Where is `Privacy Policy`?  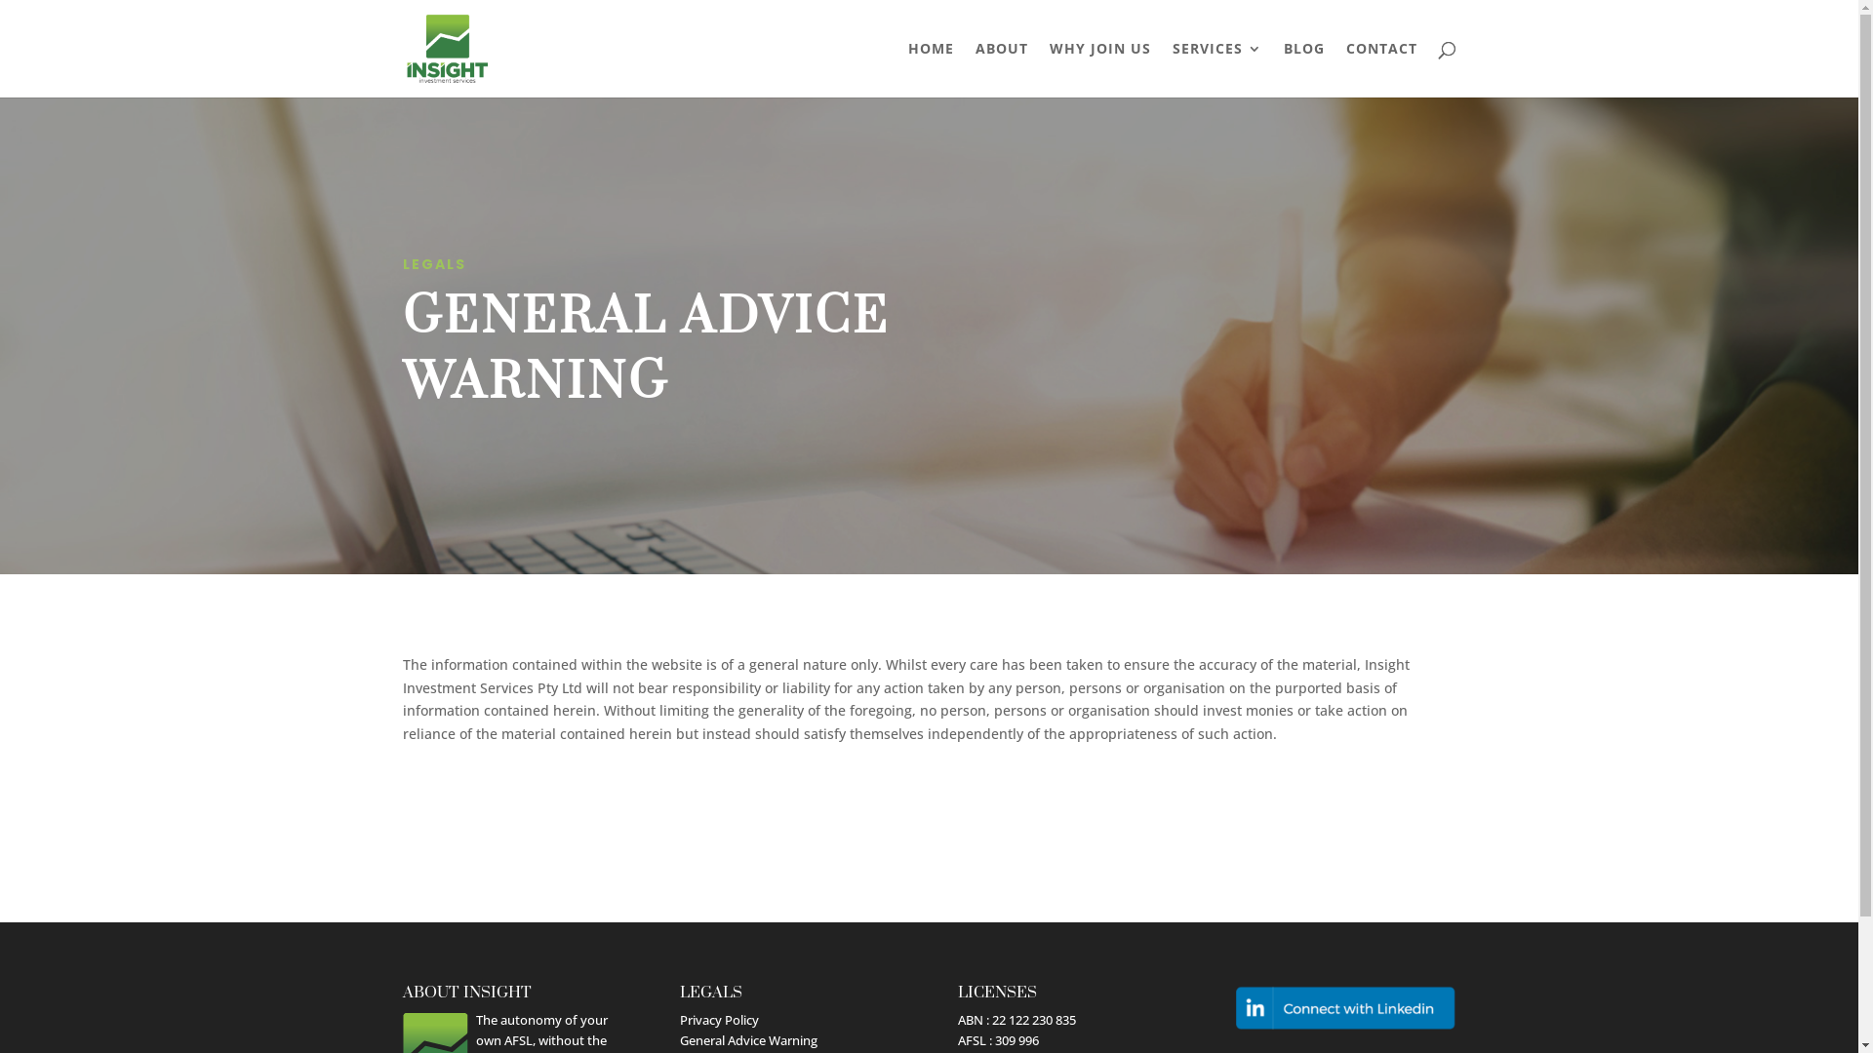
Privacy Policy is located at coordinates (720, 1020).